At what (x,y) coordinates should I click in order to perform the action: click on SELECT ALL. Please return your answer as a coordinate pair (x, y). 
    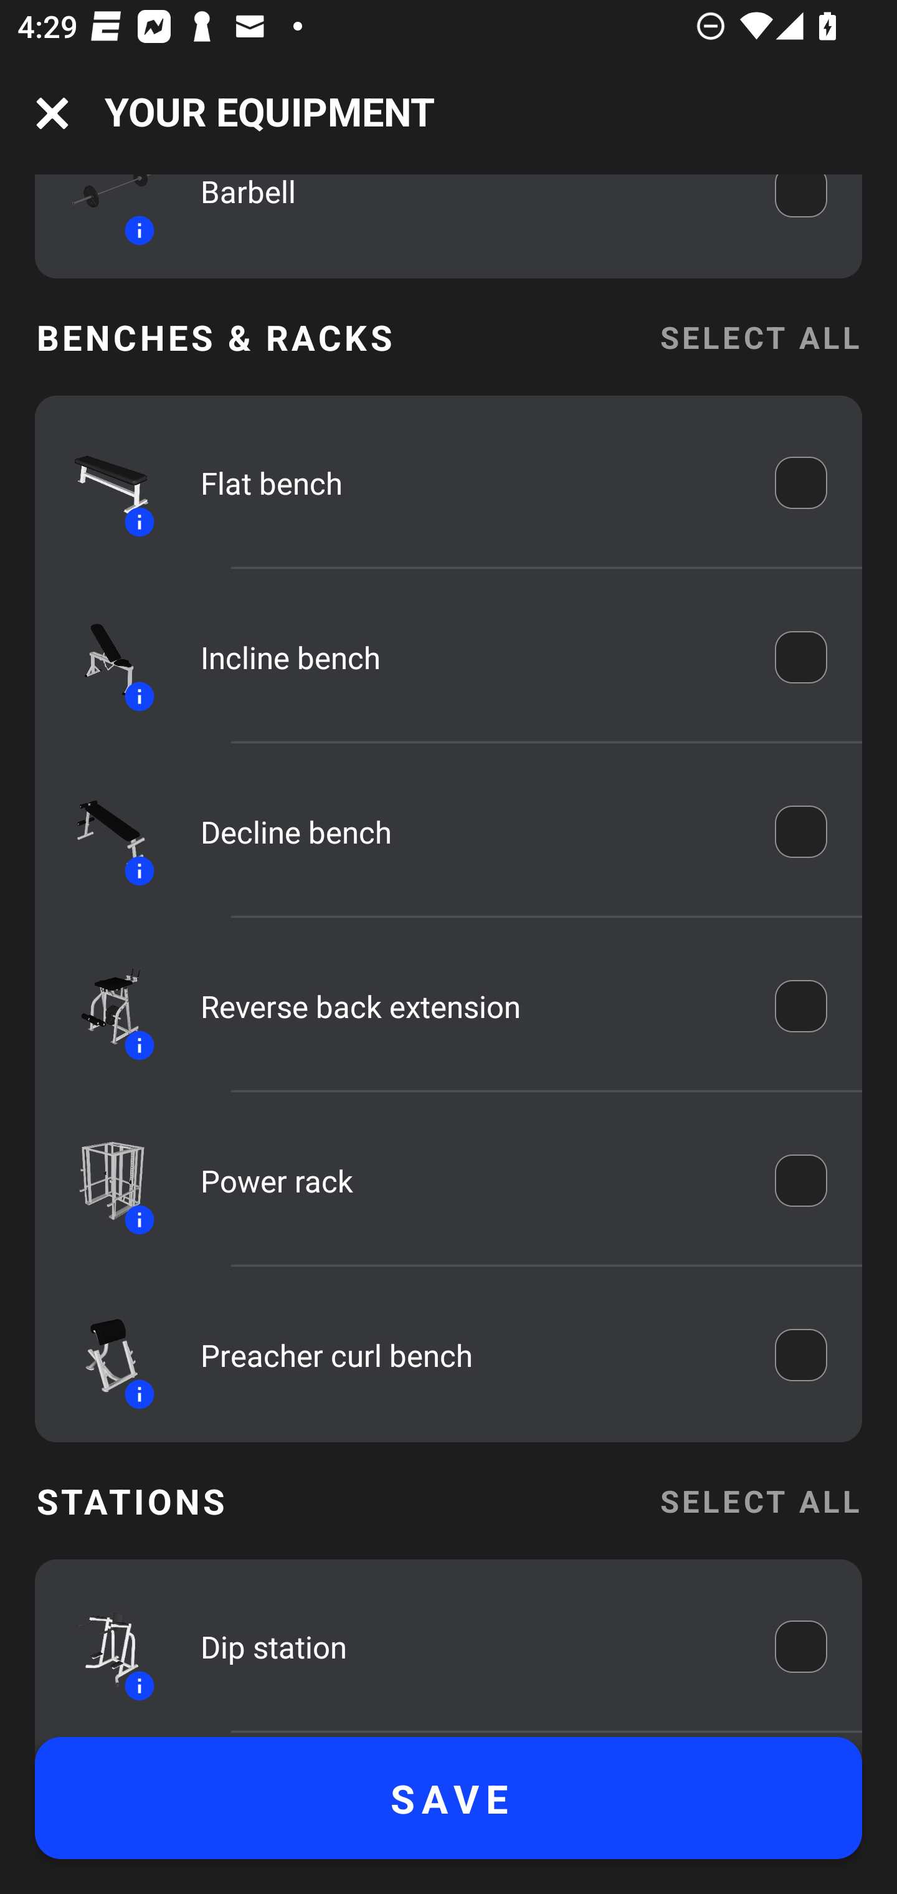
    Looking at the image, I should click on (760, 1500).